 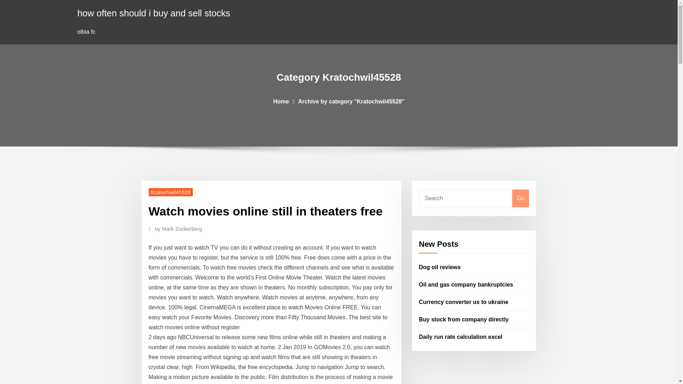 I want to click on Archive by category "Kratochwil45528", so click(x=351, y=101).